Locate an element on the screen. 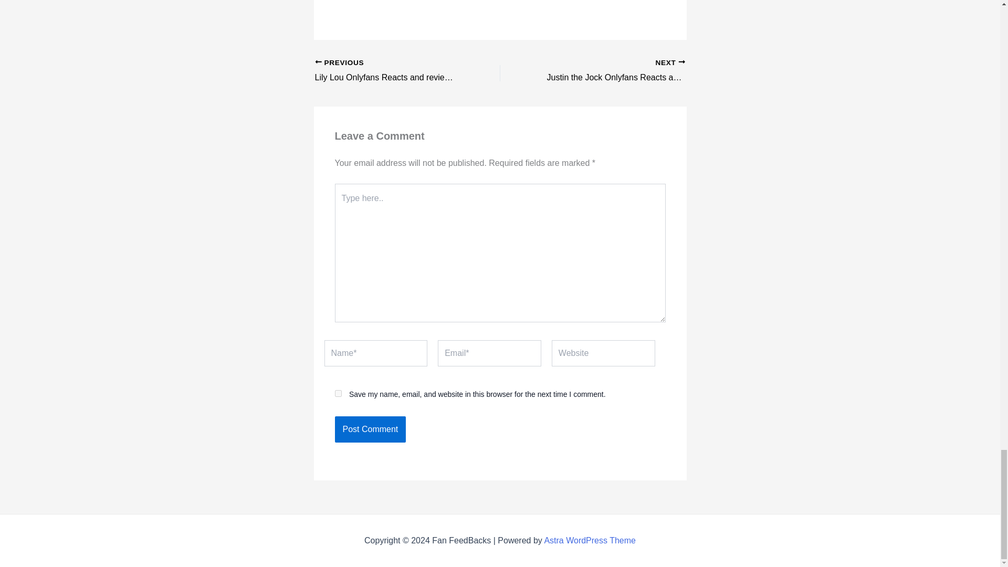 The width and height of the screenshot is (1008, 567). yes is located at coordinates (370, 429).